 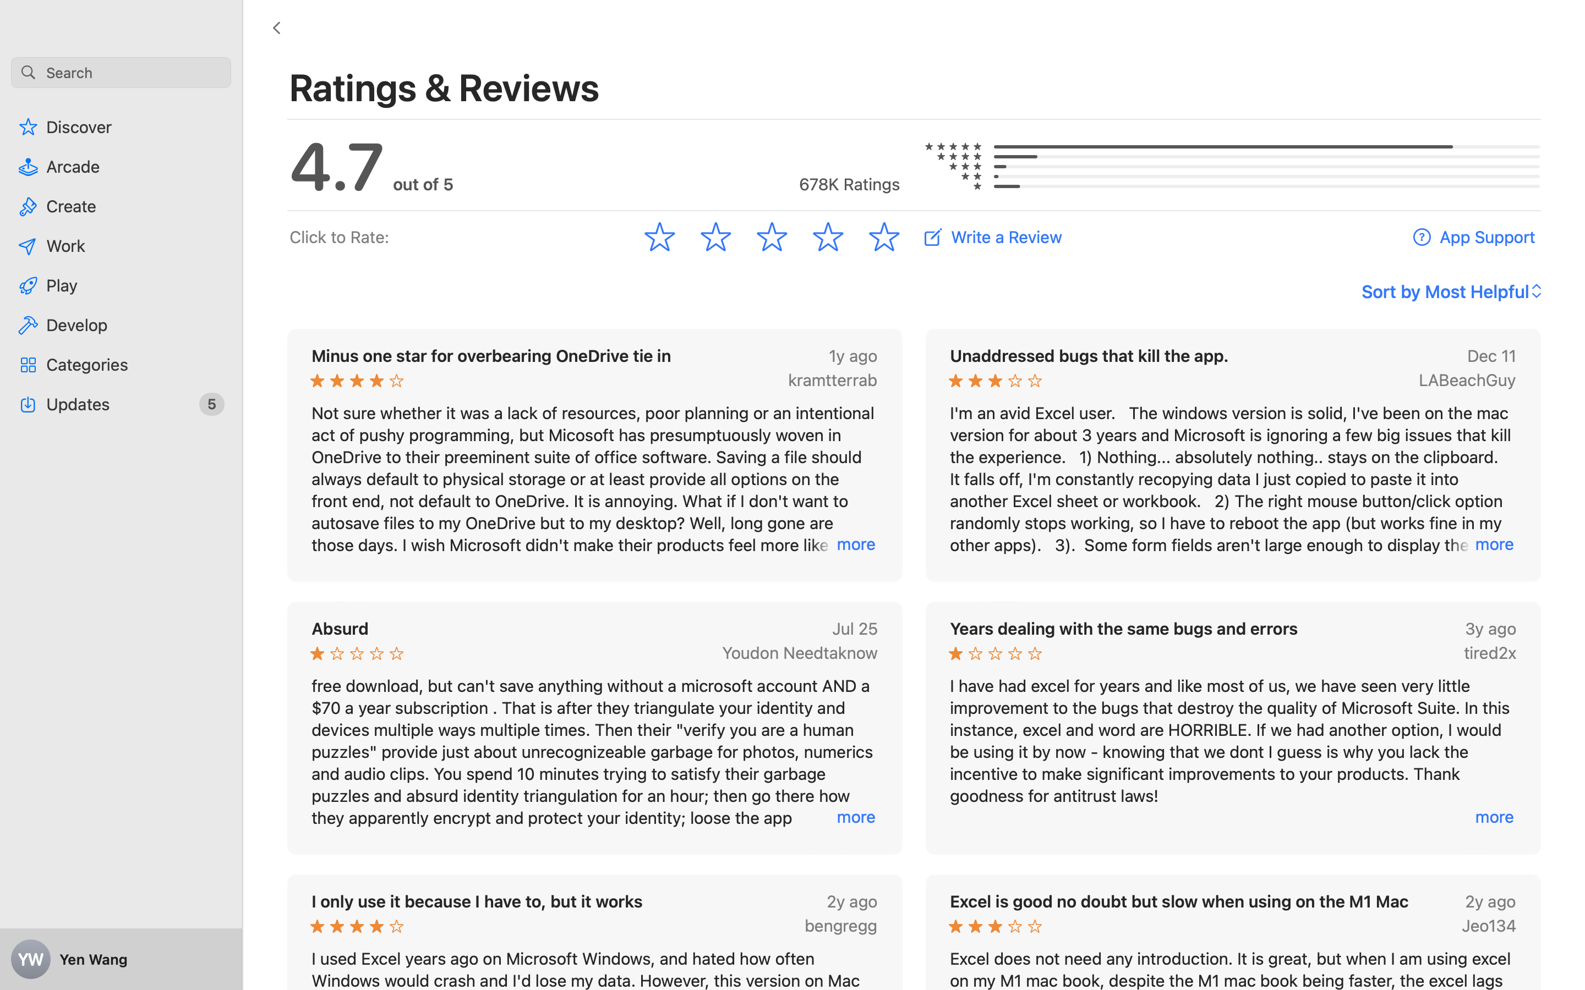 What do you see at coordinates (595, 238) in the screenshot?
I see `Click to Rate Rate four stars Rate one star Rate two stars Rate five stars Rate three stars` at bounding box center [595, 238].